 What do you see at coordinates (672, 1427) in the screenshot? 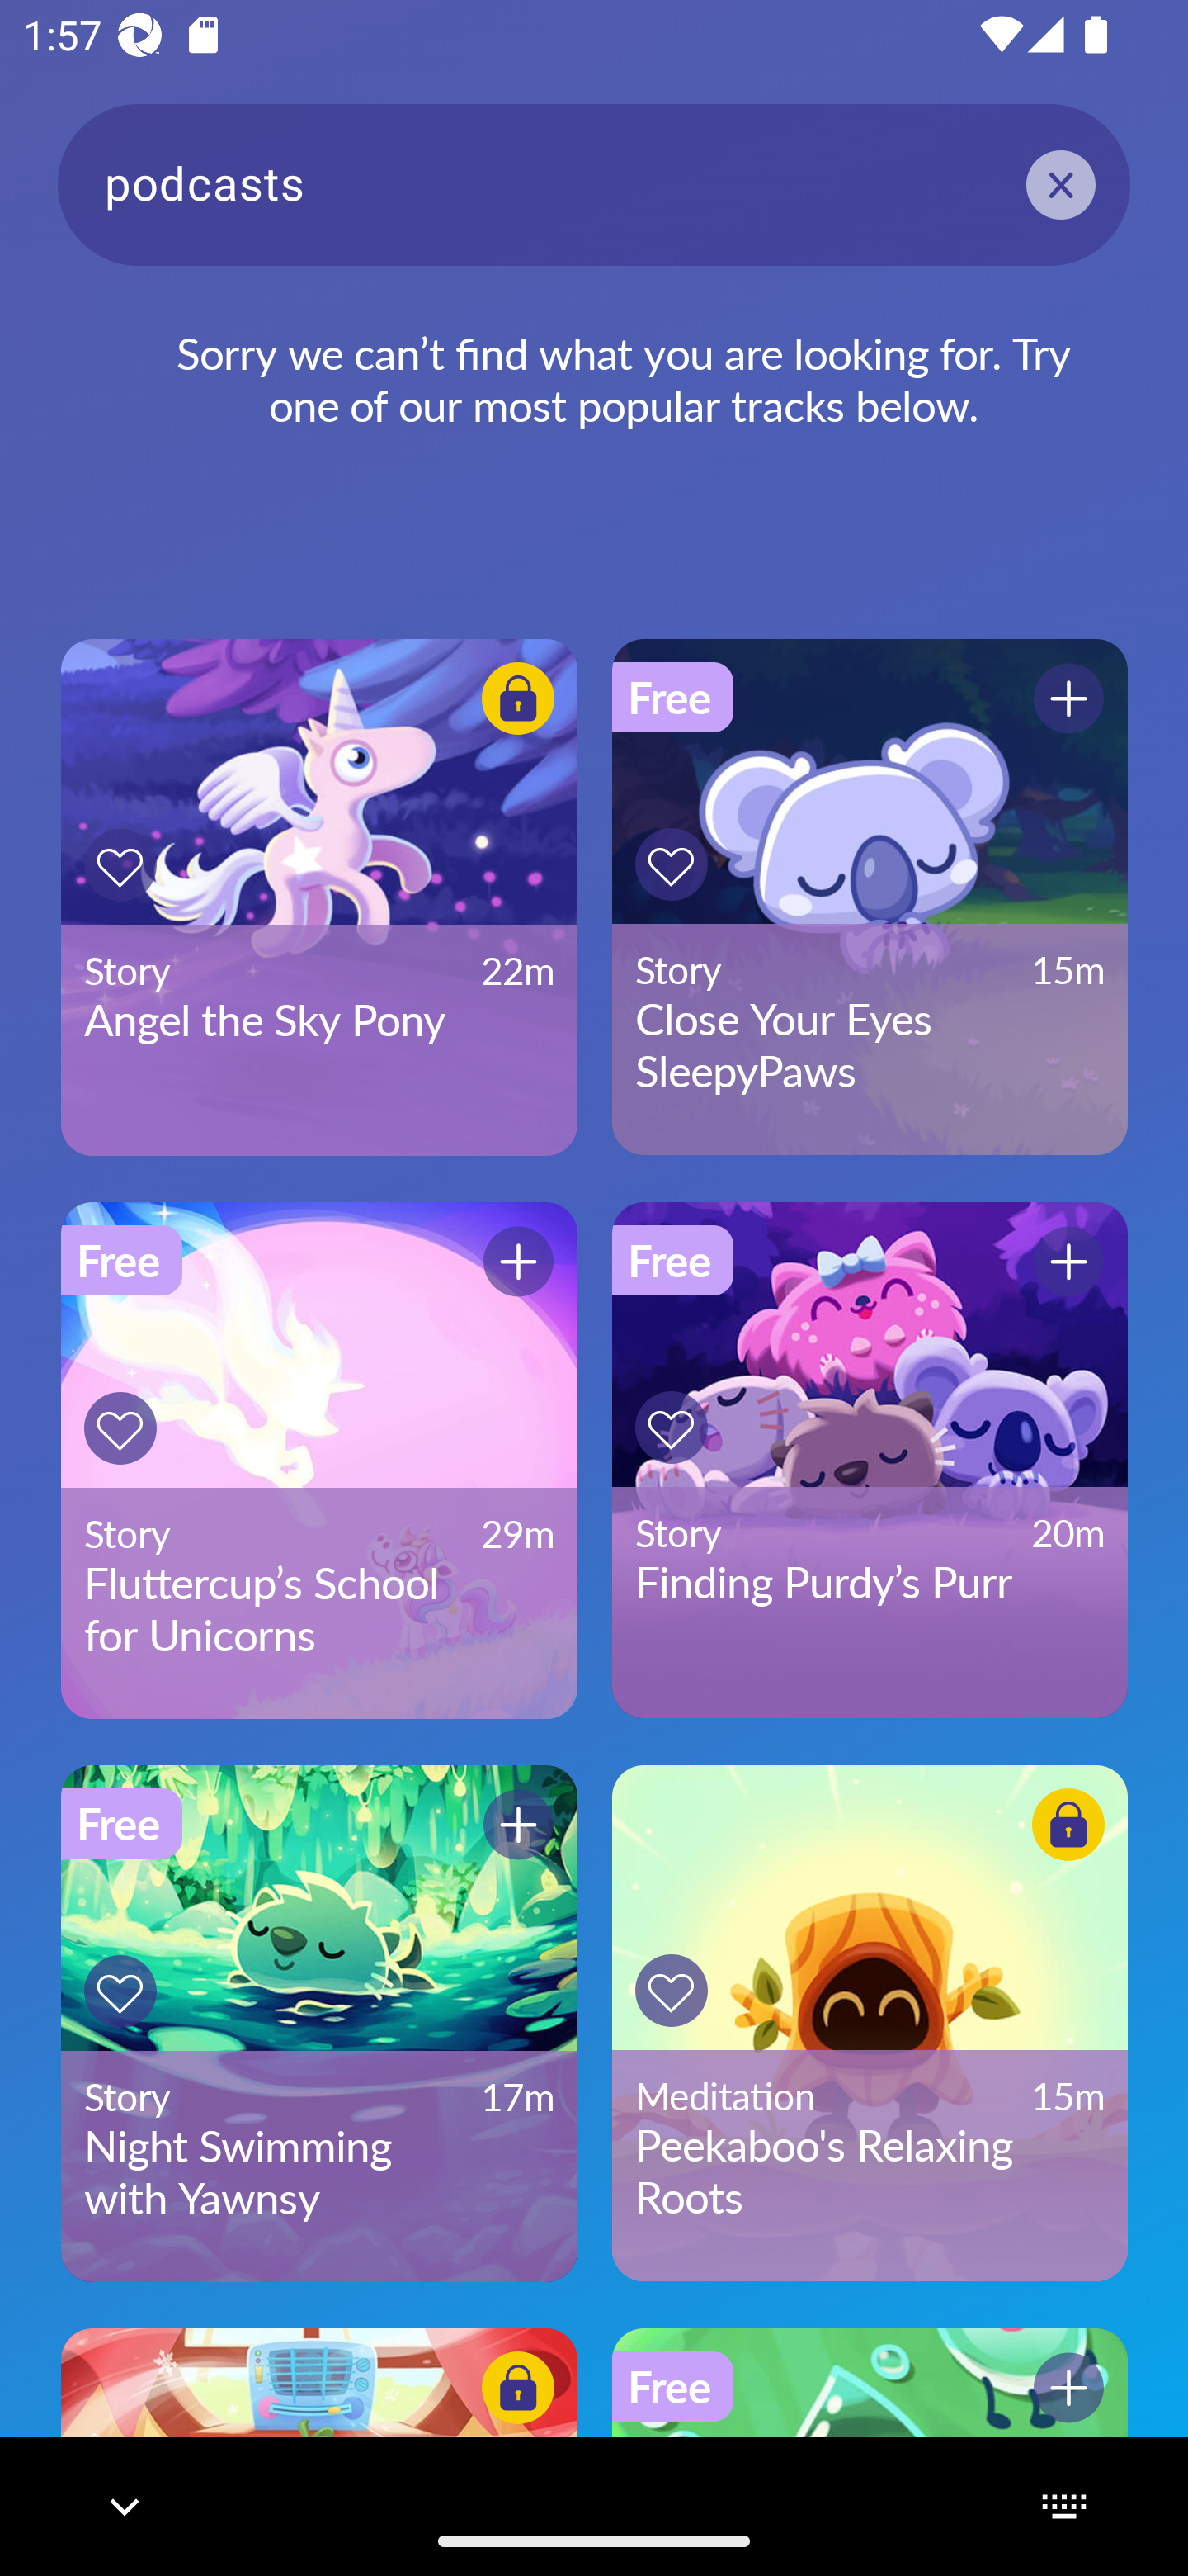
I see `Button` at bounding box center [672, 1427].